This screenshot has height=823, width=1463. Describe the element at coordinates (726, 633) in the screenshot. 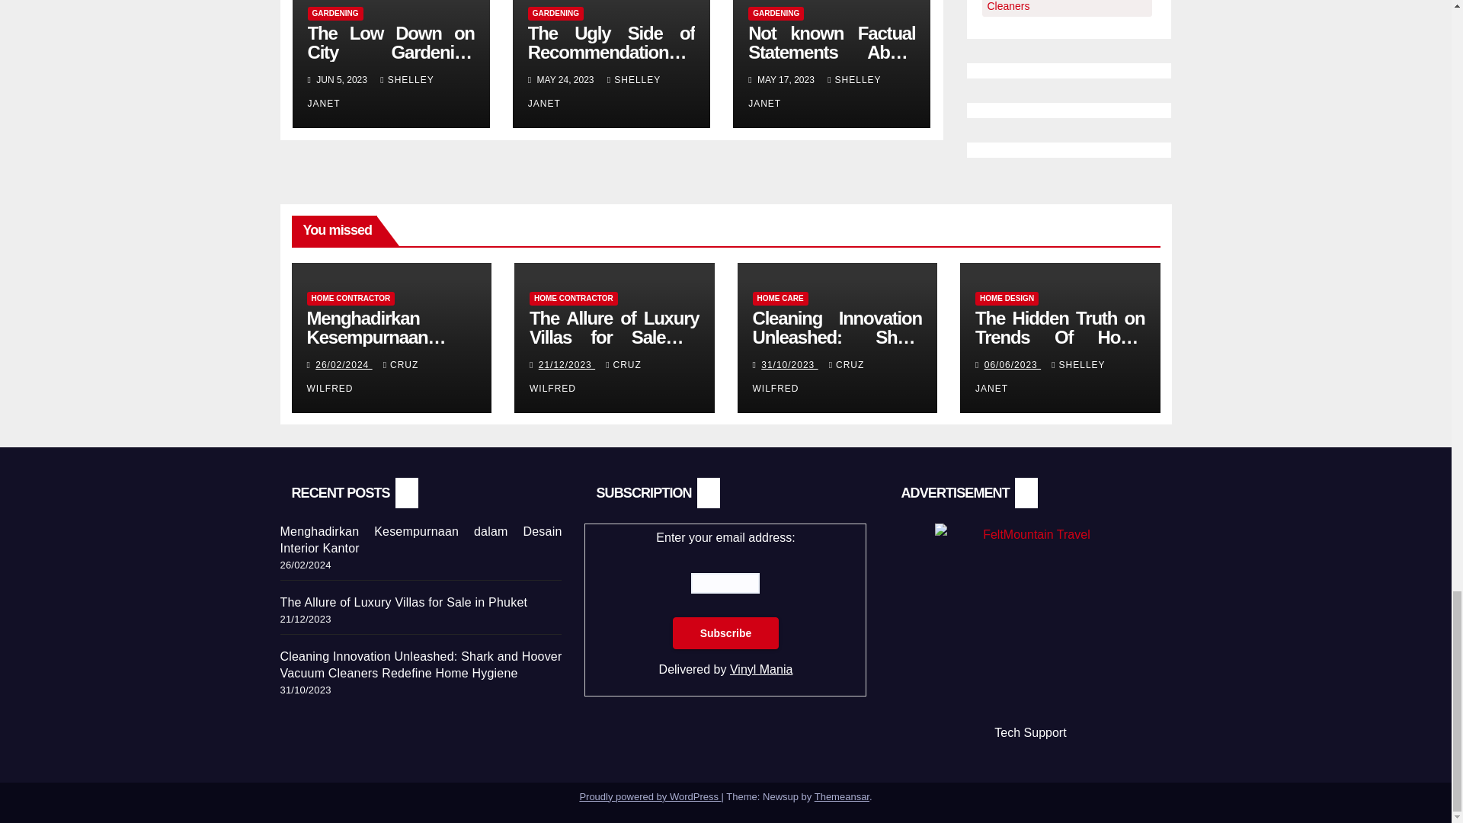

I see `Subscribe` at that location.